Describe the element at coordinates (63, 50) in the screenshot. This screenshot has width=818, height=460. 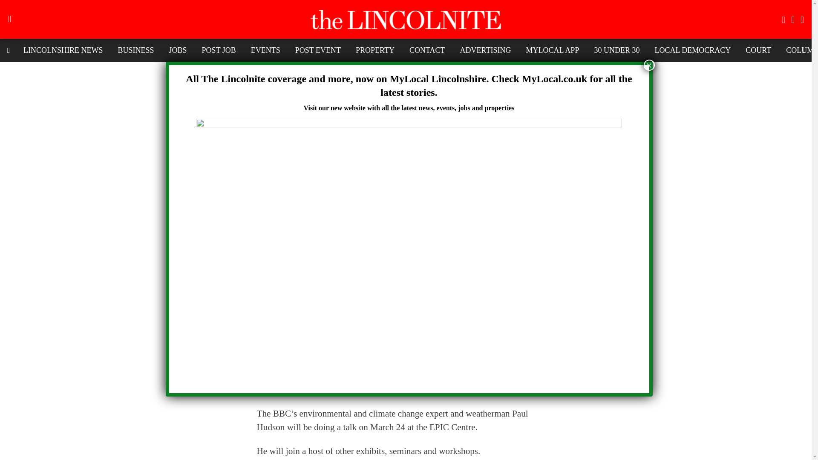
I see `LINCOLNSHIRE NEWS` at that location.